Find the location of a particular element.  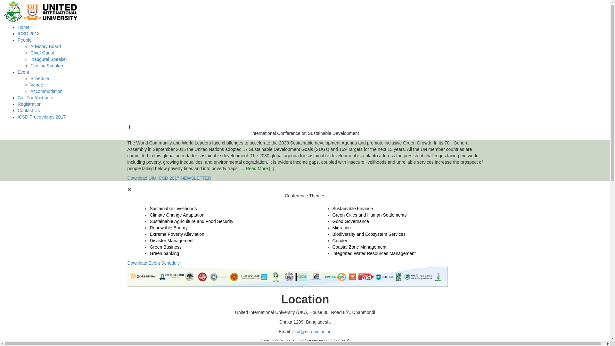

Download Event Schedule is located at coordinates (154, 263).